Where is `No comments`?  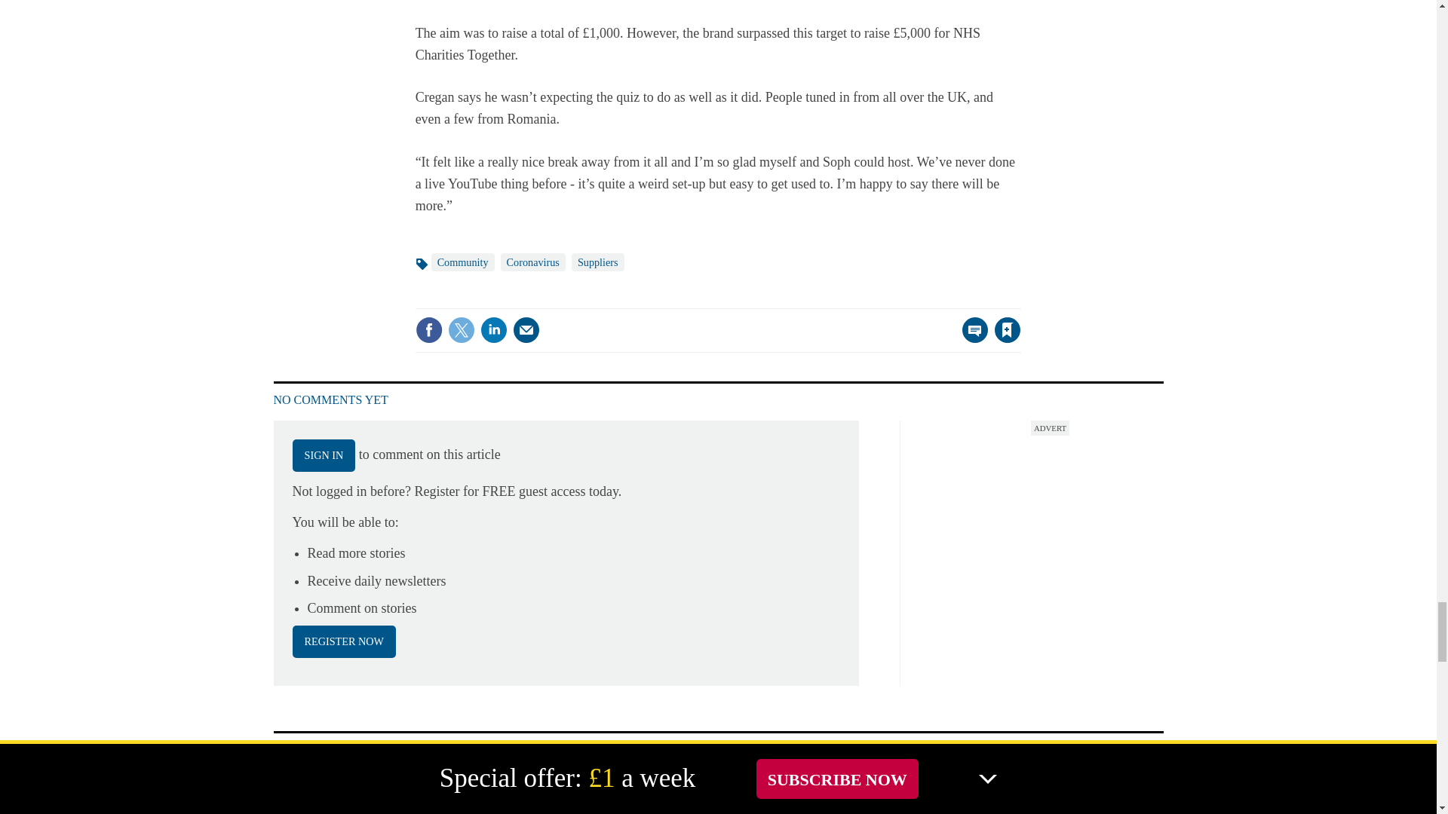
No comments is located at coordinates (971, 339).